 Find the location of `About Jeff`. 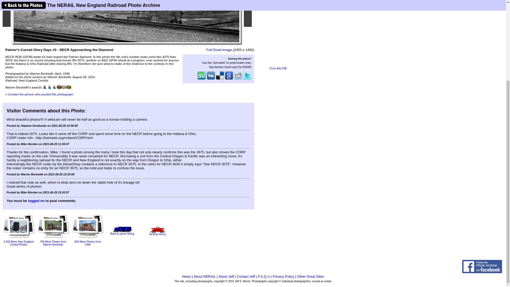

About Jeff is located at coordinates (226, 276).